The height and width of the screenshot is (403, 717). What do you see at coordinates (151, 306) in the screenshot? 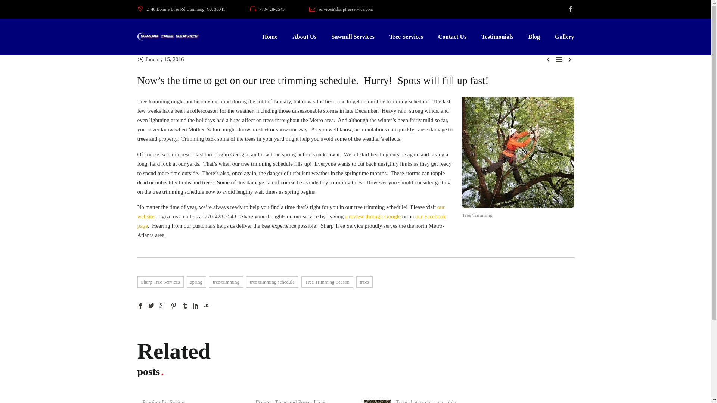
I see `Twitter` at bounding box center [151, 306].